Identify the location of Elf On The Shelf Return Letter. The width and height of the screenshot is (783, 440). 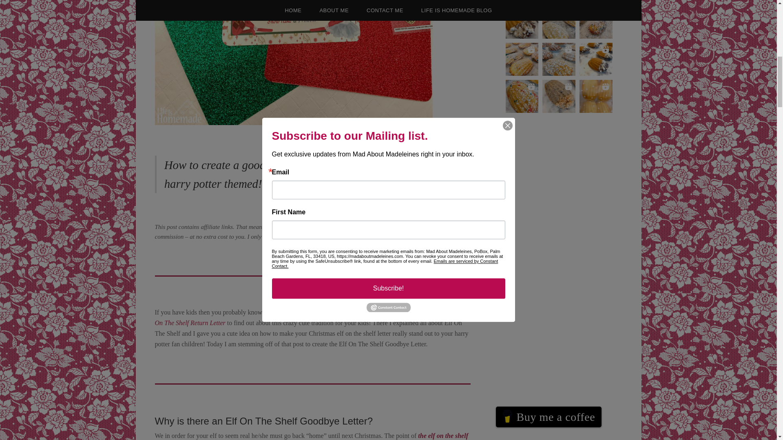
(312, 318).